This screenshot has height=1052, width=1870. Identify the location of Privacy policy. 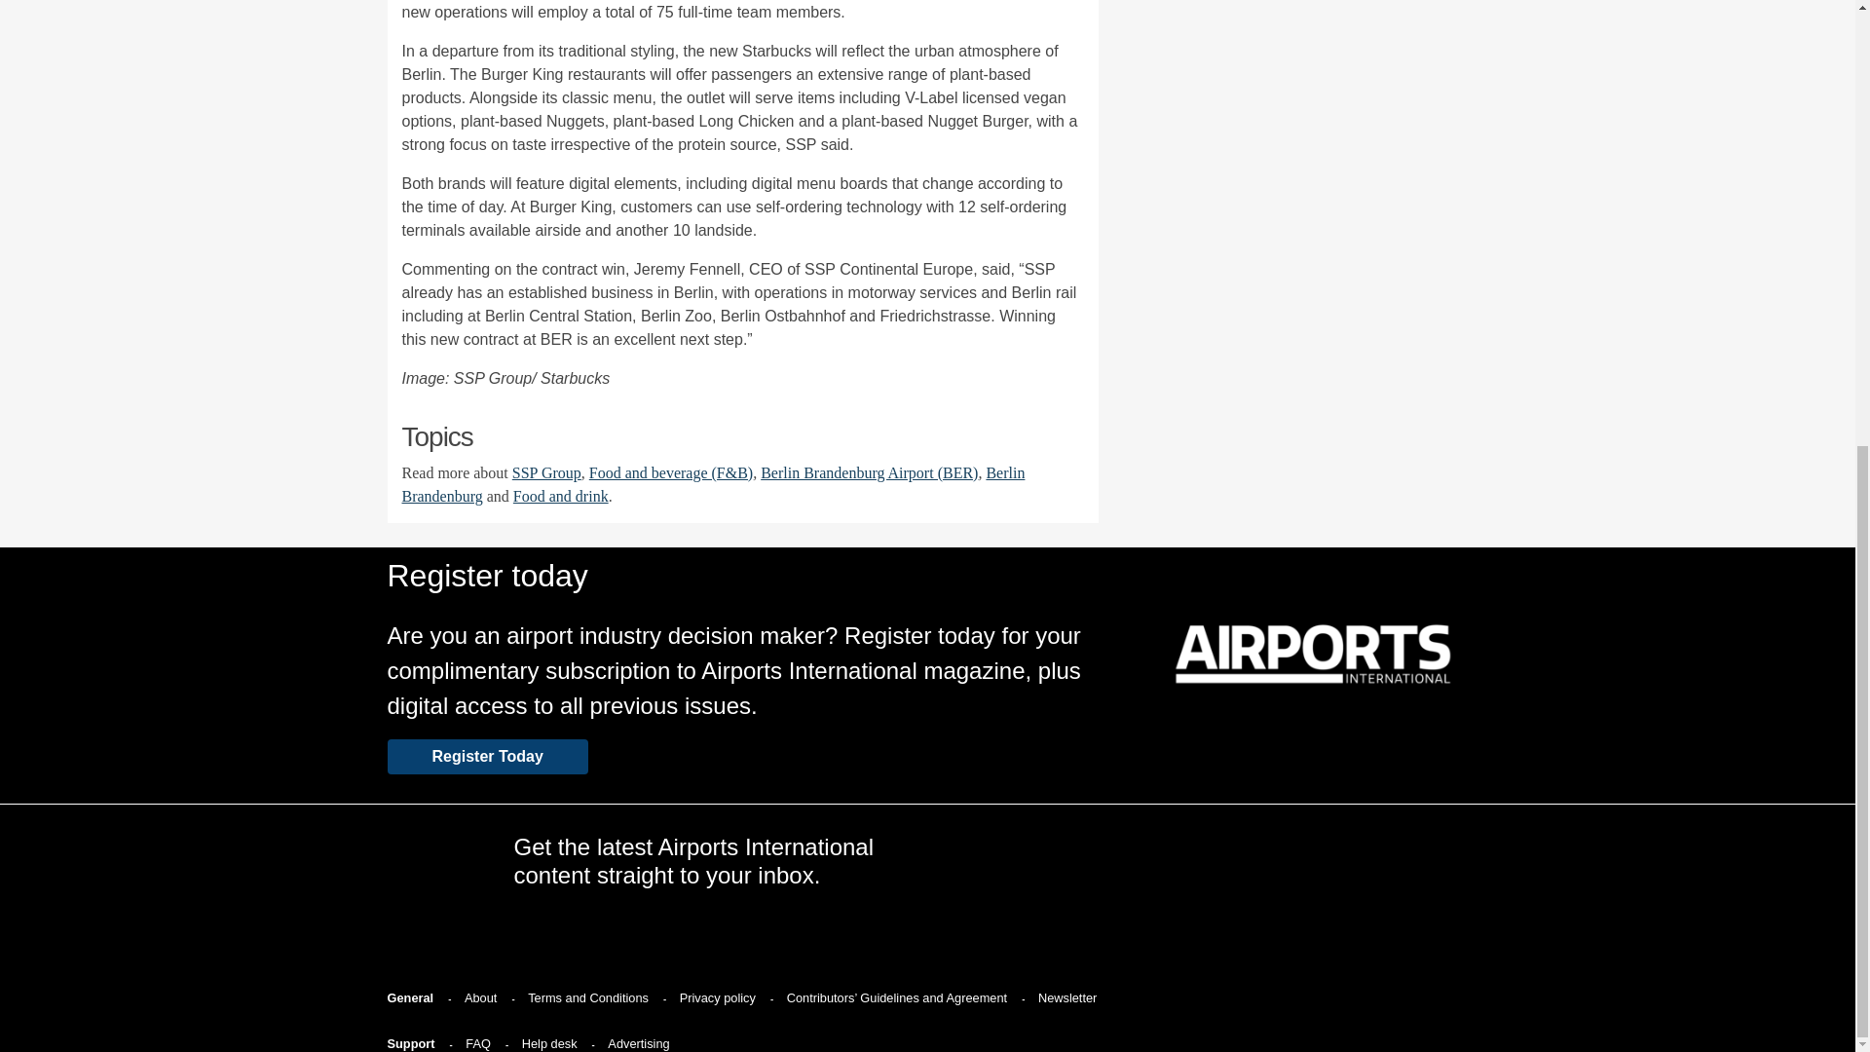
(720, 997).